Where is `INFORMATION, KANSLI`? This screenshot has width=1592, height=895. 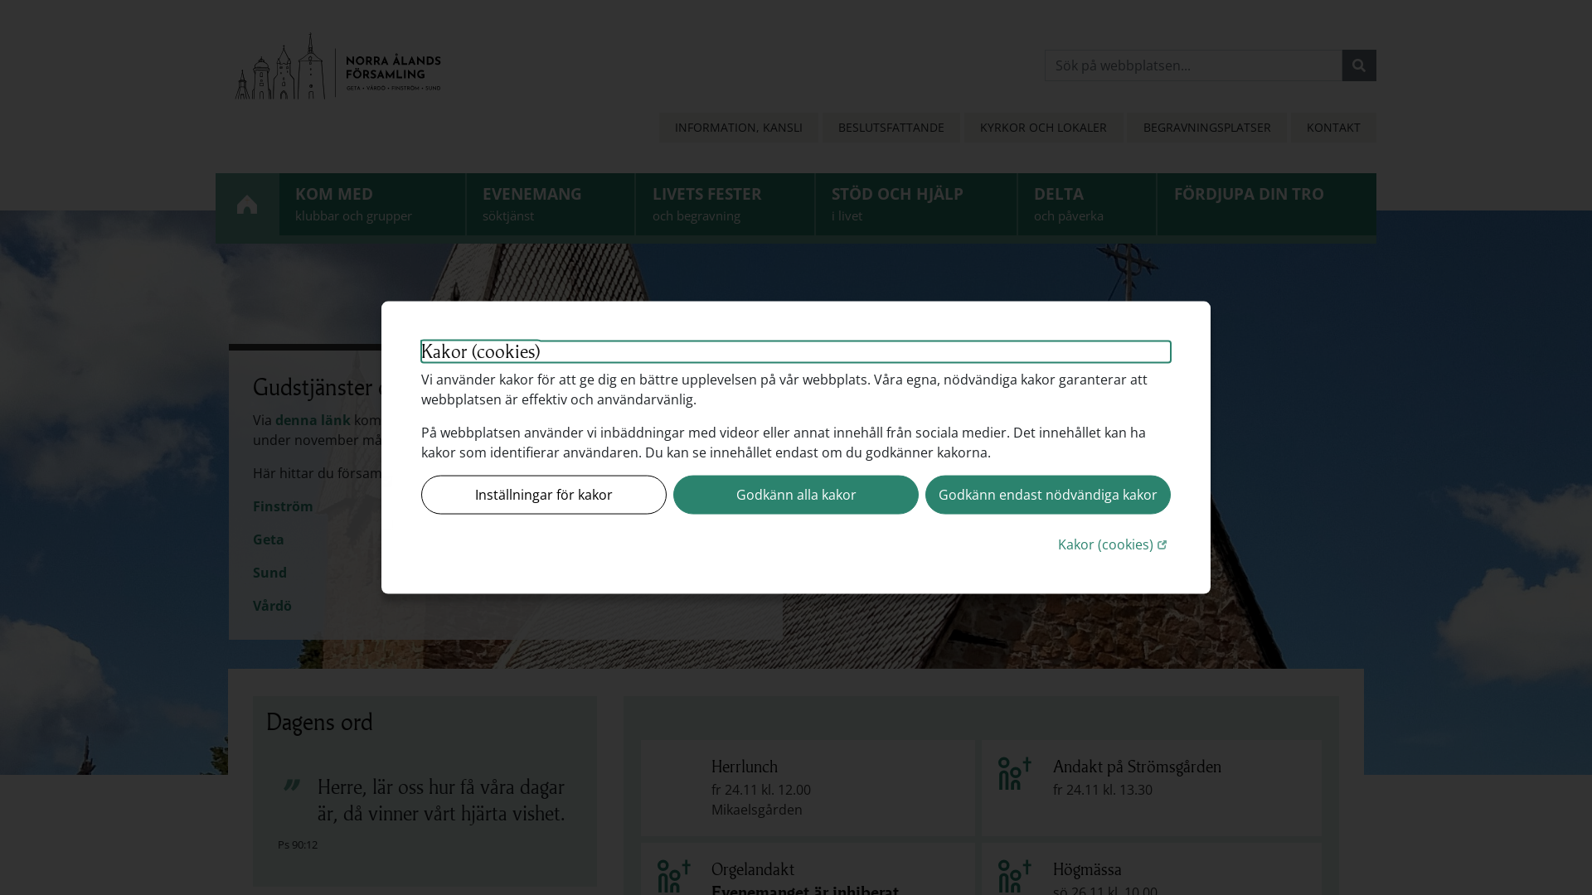
INFORMATION, KANSLI is located at coordinates (739, 128).